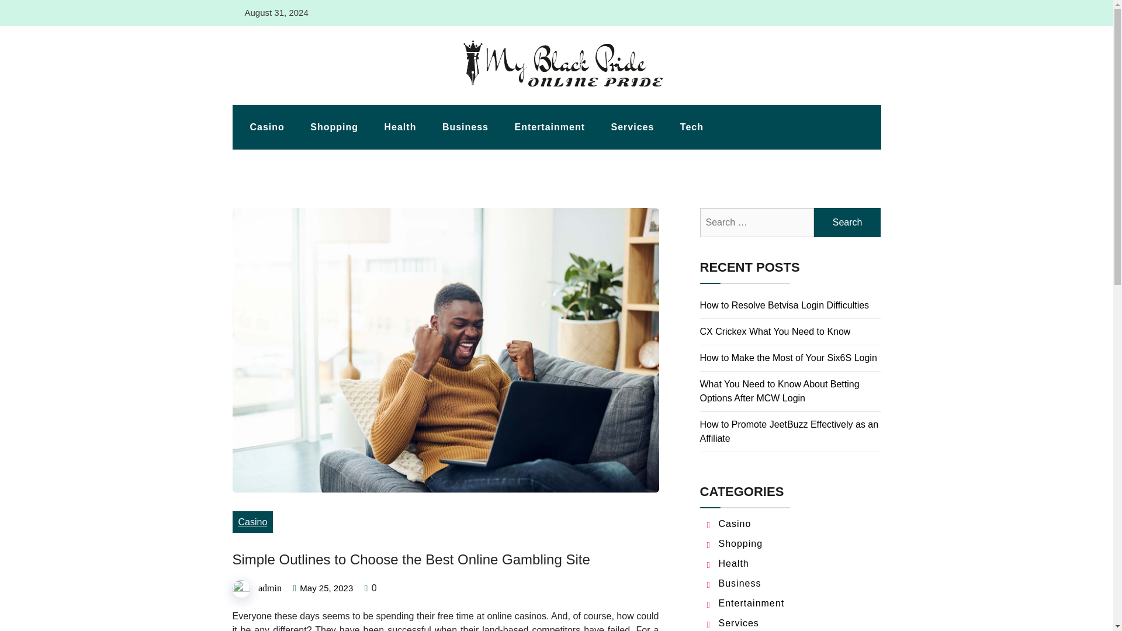  What do you see at coordinates (741, 543) in the screenshot?
I see `Shopping` at bounding box center [741, 543].